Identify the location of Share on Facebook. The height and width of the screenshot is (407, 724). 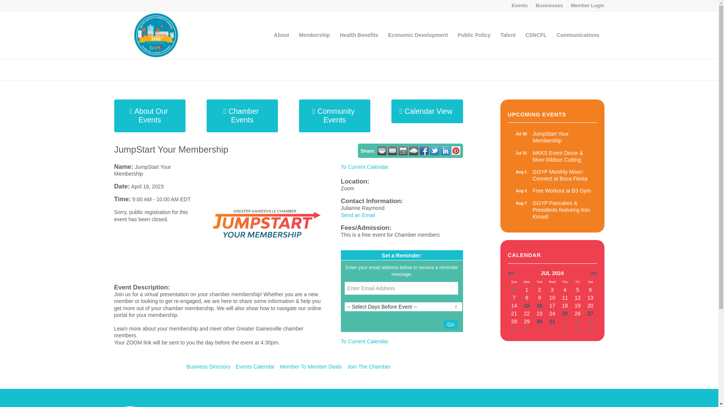
(424, 150).